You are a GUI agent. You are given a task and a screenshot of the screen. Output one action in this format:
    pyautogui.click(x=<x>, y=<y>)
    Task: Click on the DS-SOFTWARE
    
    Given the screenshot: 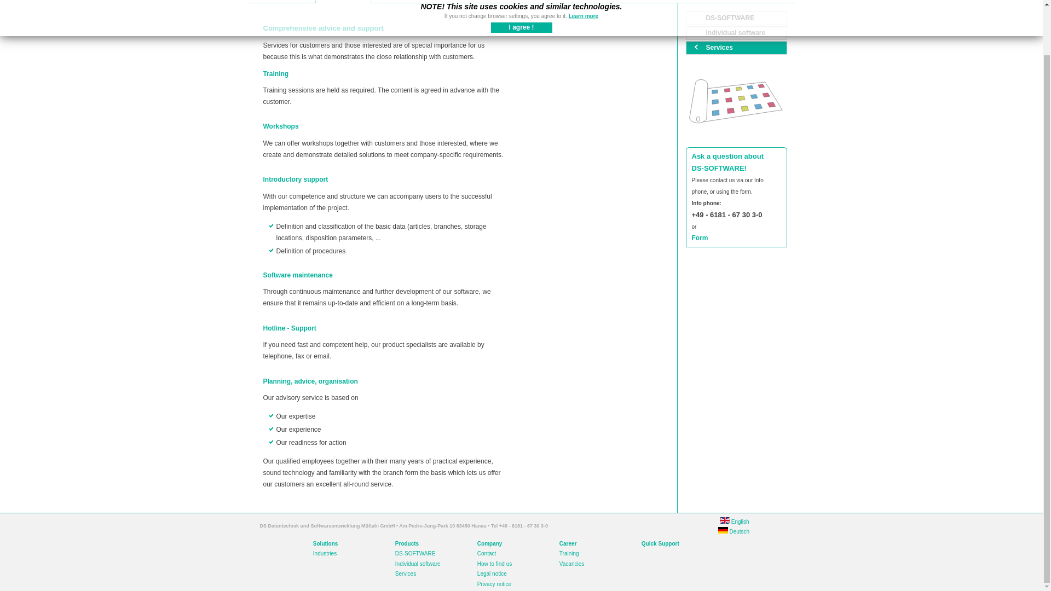 What is the action you would take?
    pyautogui.click(x=736, y=18)
    